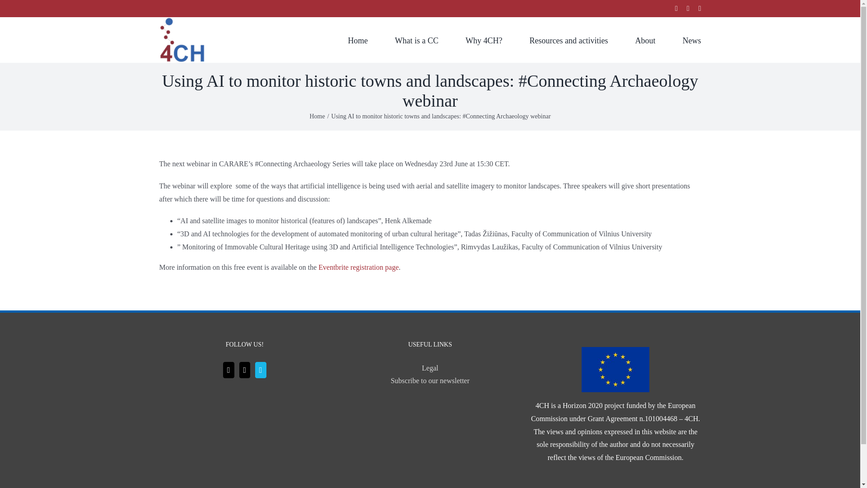 This screenshot has width=867, height=488. What do you see at coordinates (692, 40) in the screenshot?
I see `News` at bounding box center [692, 40].